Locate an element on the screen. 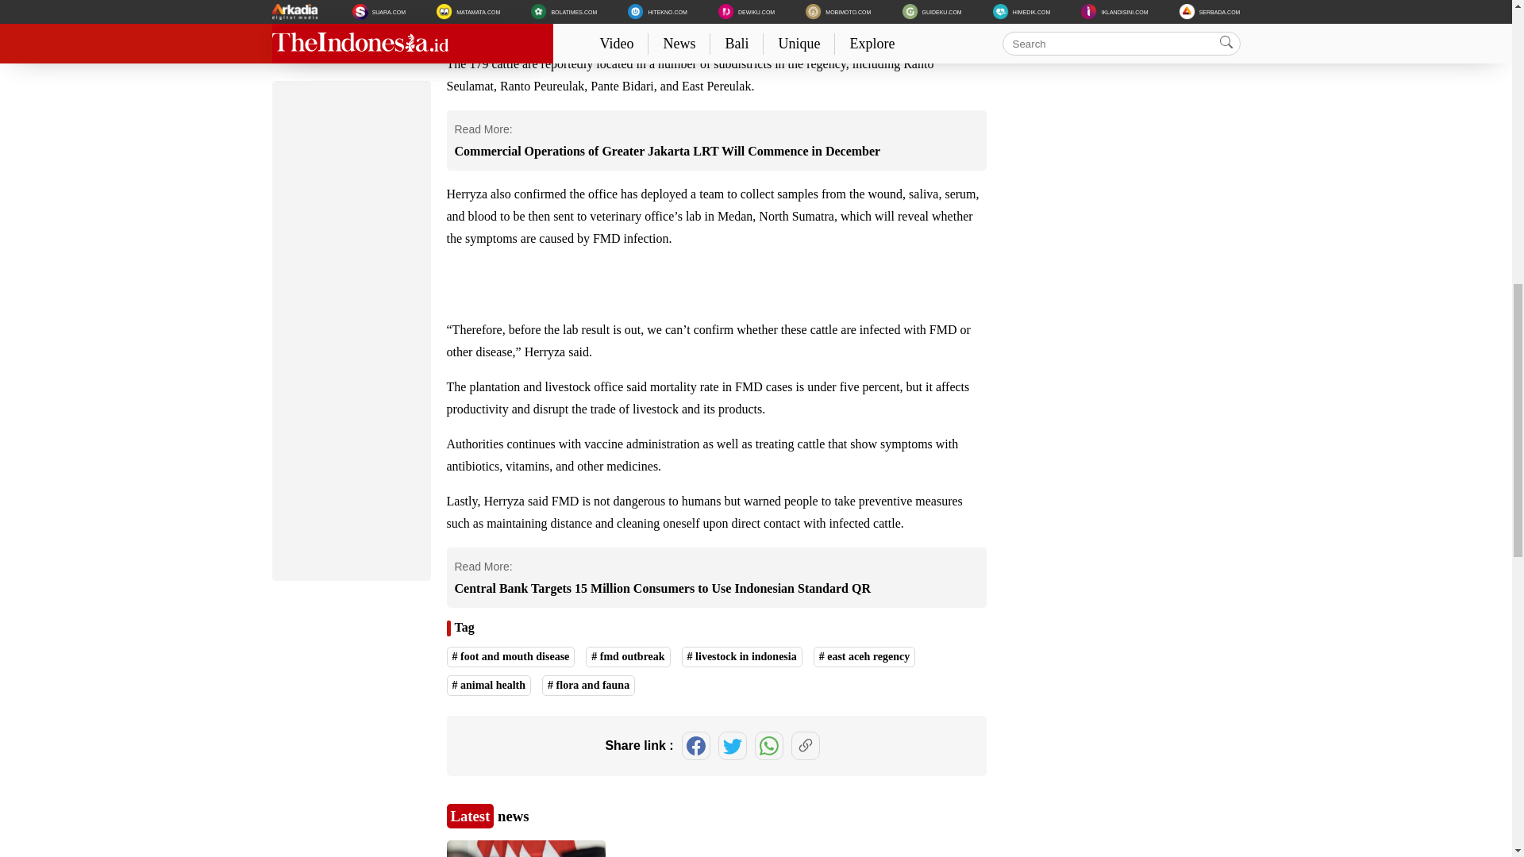 Image resolution: width=1524 pixels, height=857 pixels. animal health is located at coordinates (488, 686).